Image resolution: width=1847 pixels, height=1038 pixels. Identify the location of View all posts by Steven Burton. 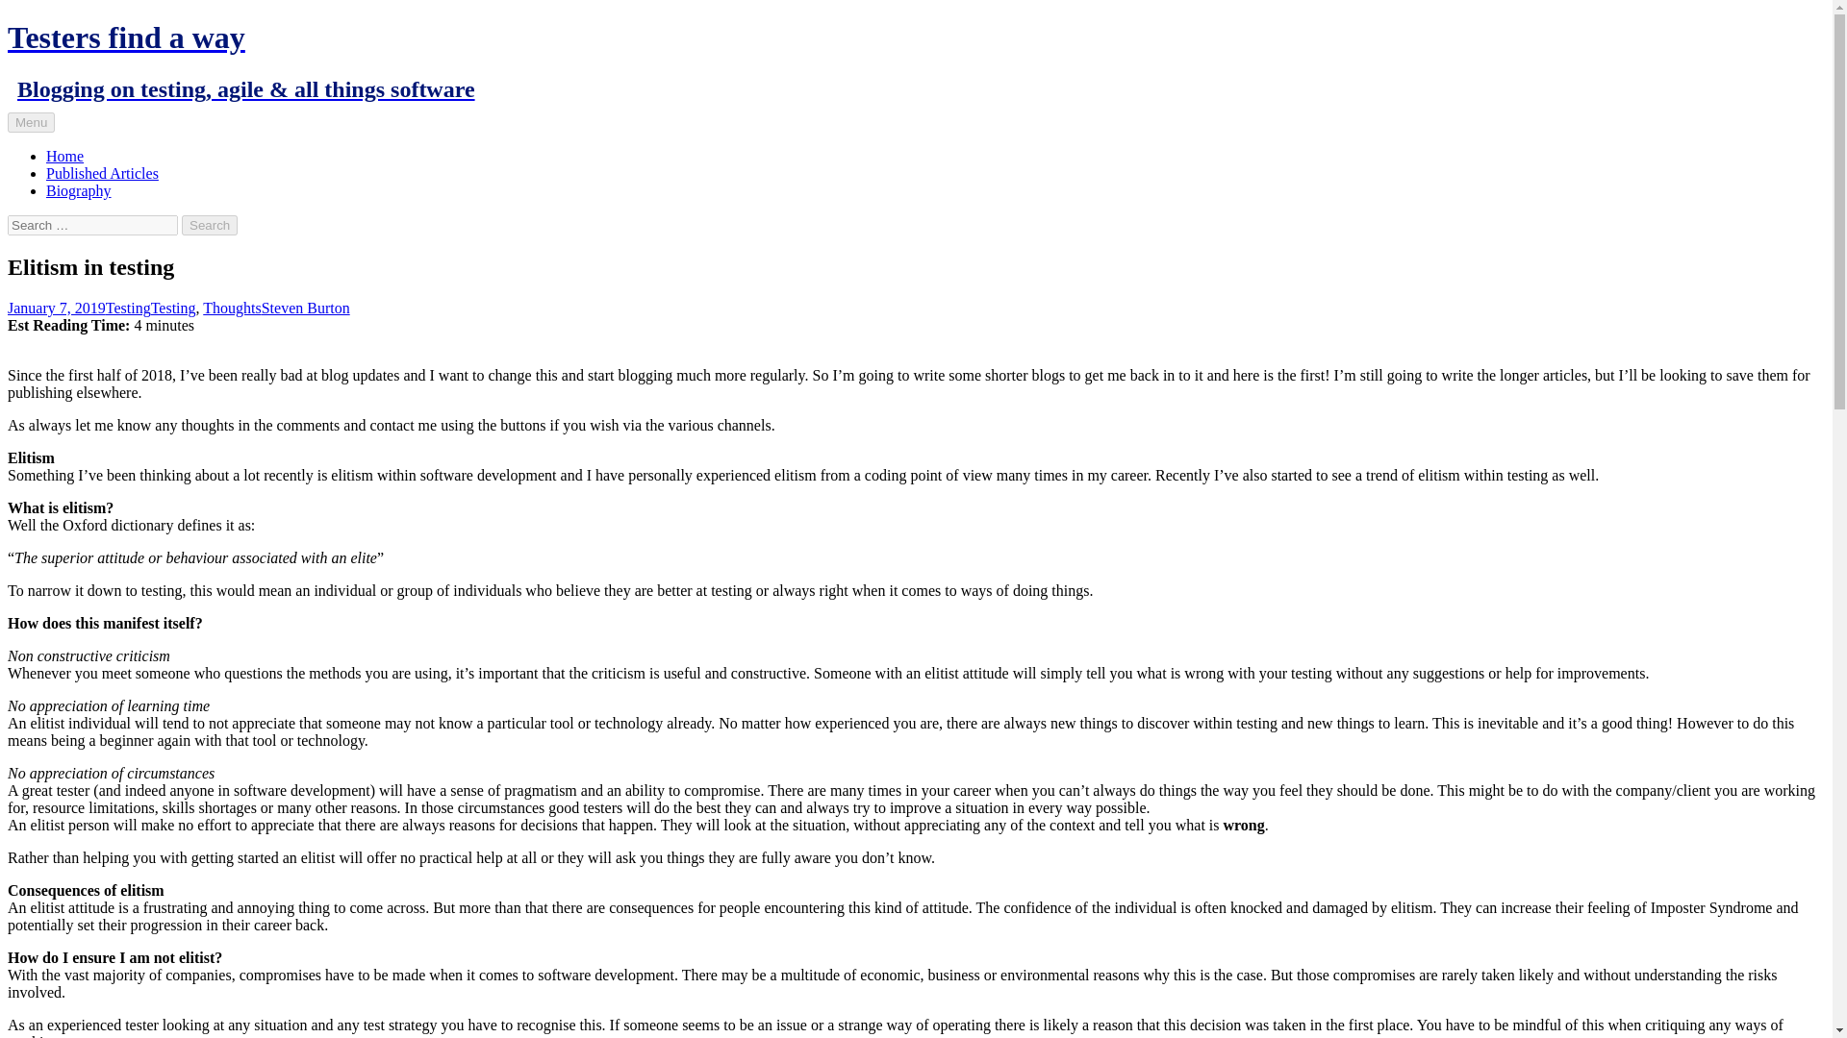
(306, 308).